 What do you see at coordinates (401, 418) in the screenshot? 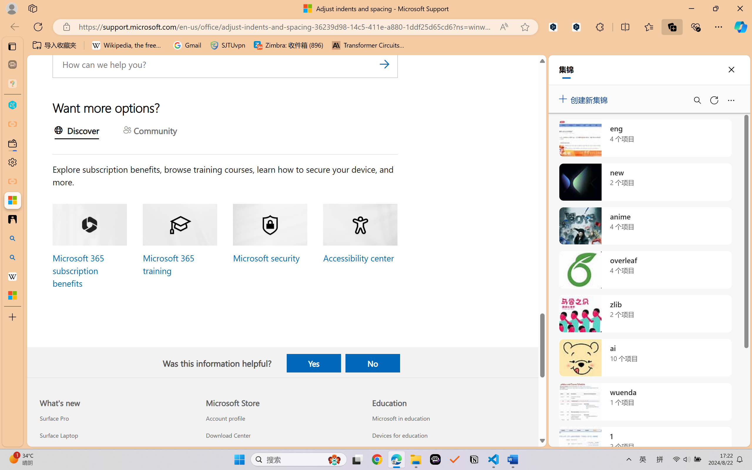
I see `Microsoft in education Education` at bounding box center [401, 418].